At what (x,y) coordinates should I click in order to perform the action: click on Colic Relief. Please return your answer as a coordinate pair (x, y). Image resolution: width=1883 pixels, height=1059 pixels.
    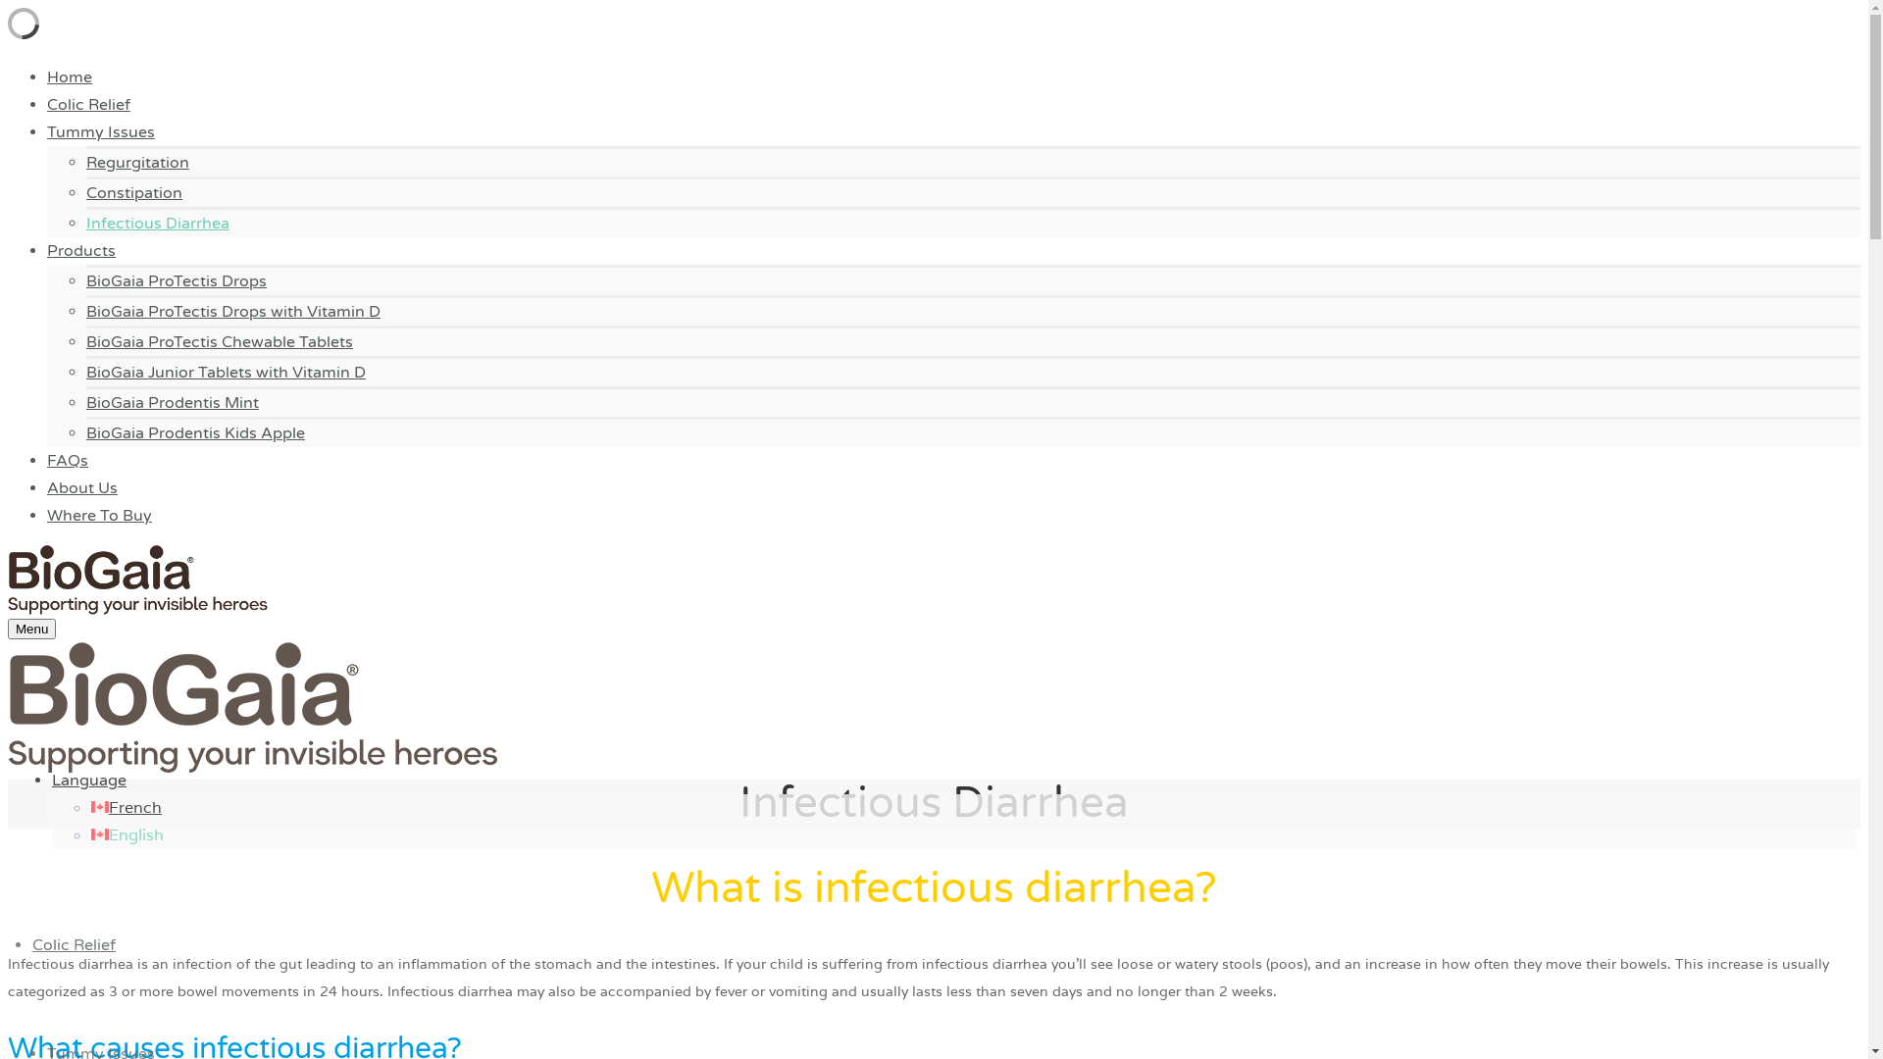
    Looking at the image, I should click on (75, 945).